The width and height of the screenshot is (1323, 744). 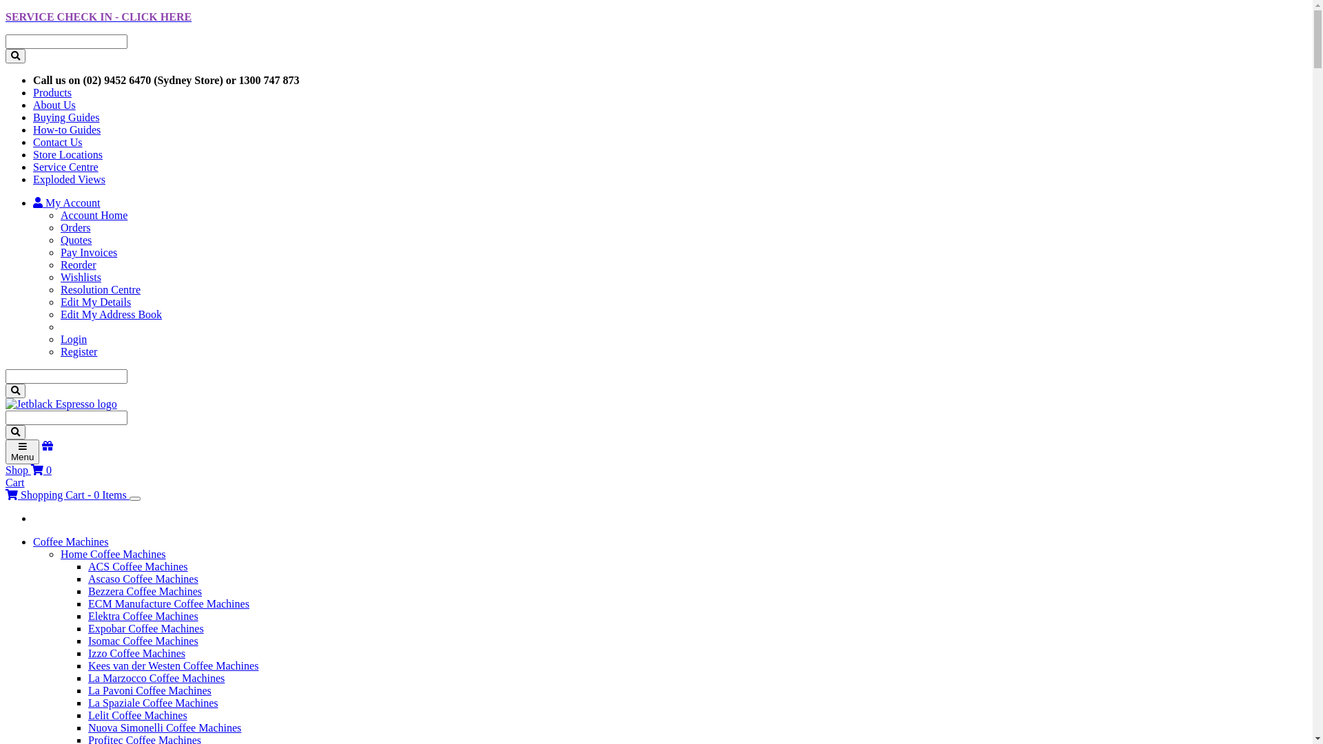 I want to click on Resolution Centre, so click(x=101, y=289).